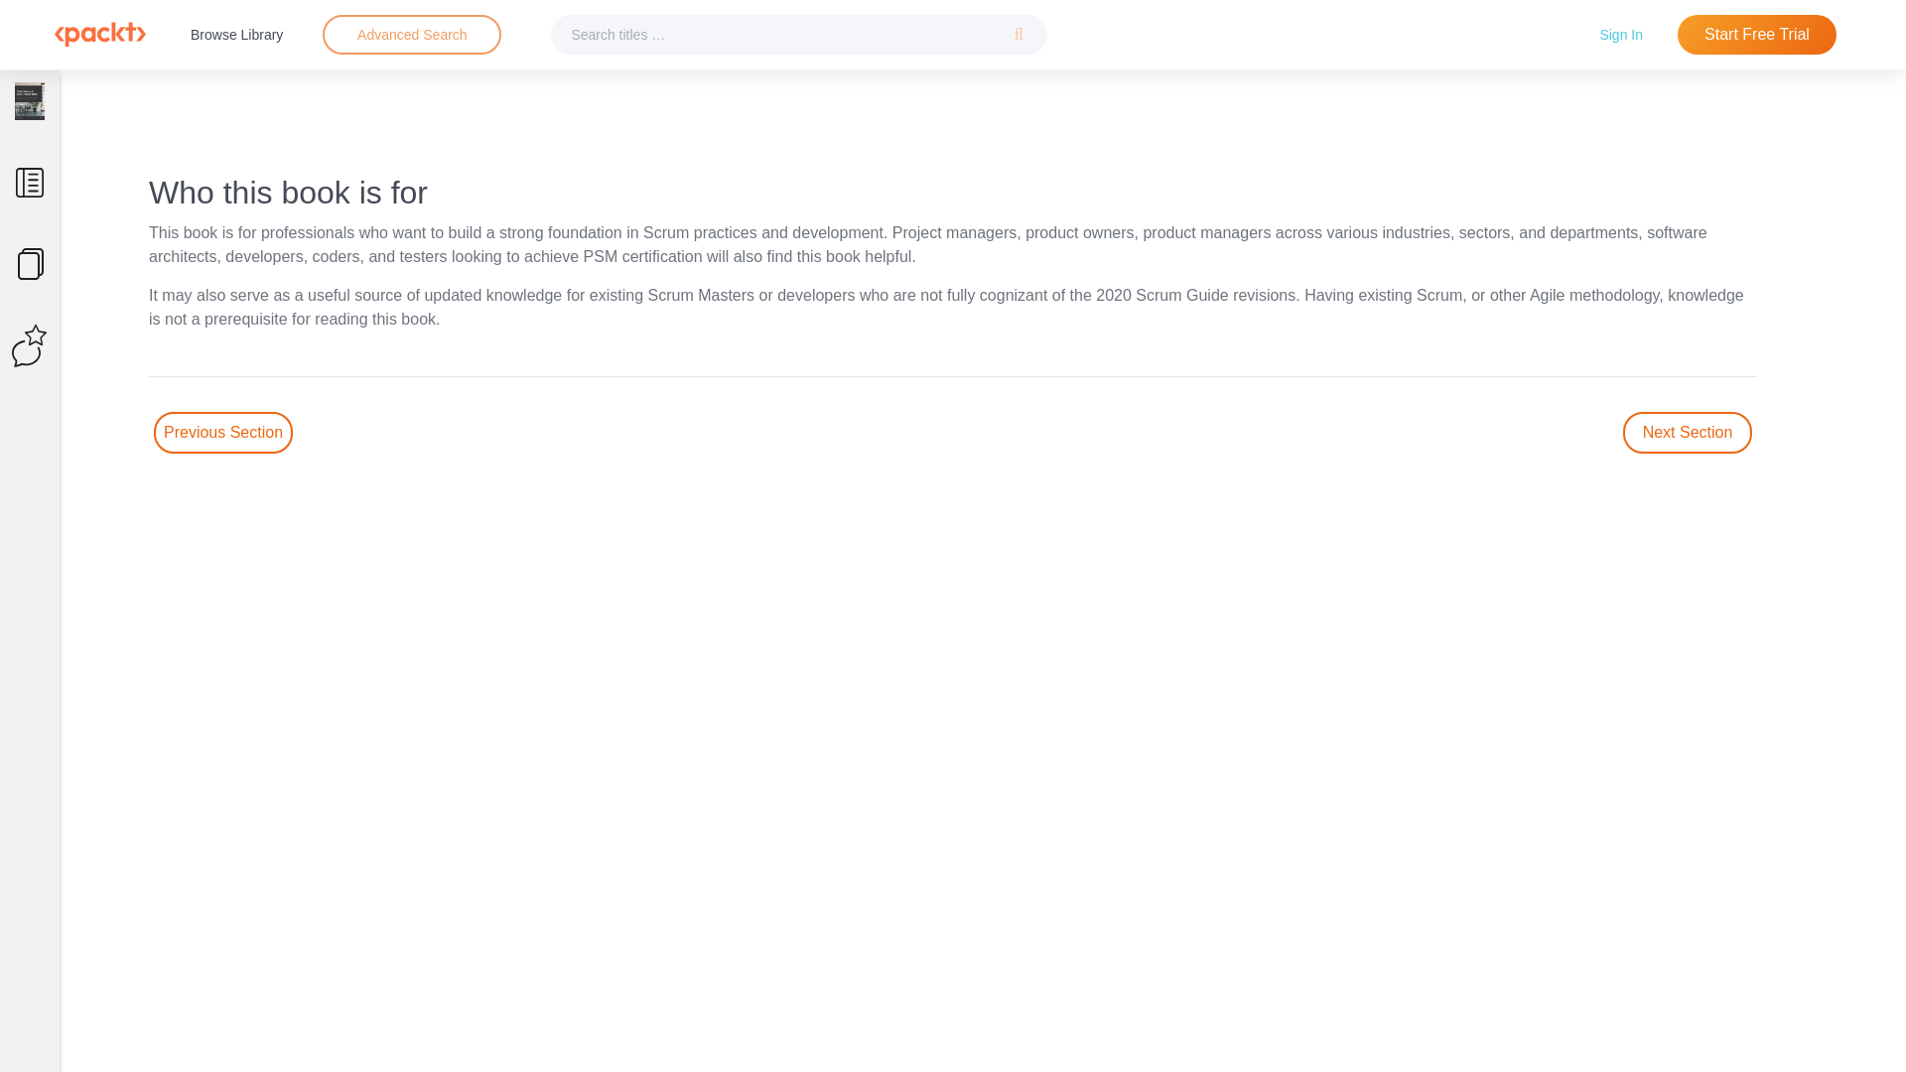 The width and height of the screenshot is (1906, 1072). I want to click on Go to Previous section, so click(223, 432).